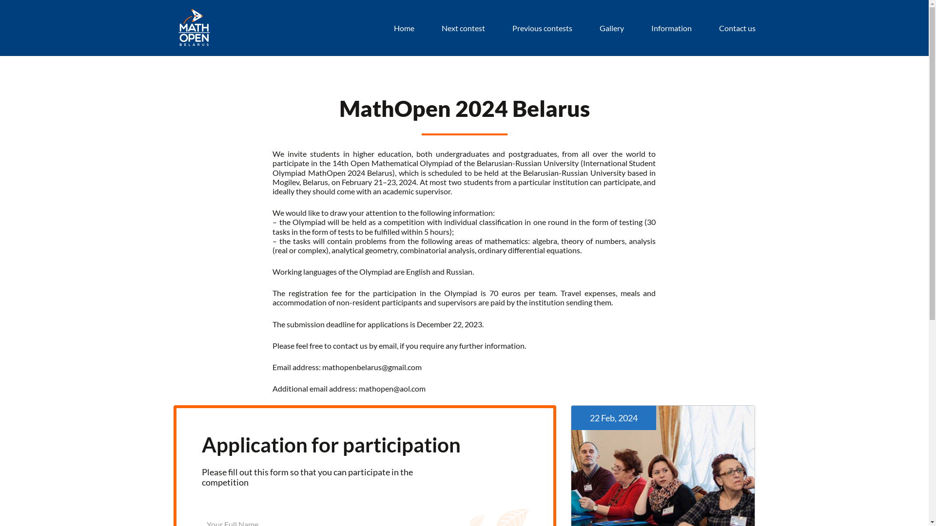  I want to click on Contact us, so click(737, 28).